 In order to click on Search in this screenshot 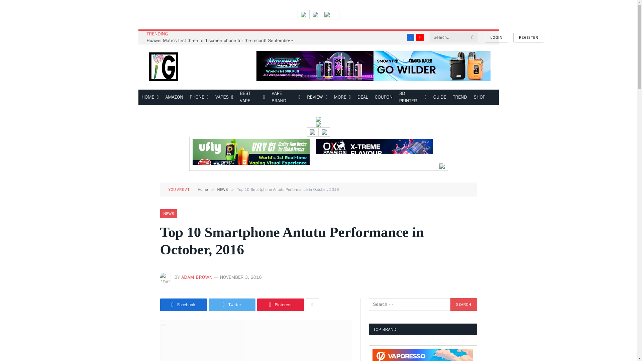, I will do `click(463, 304)`.